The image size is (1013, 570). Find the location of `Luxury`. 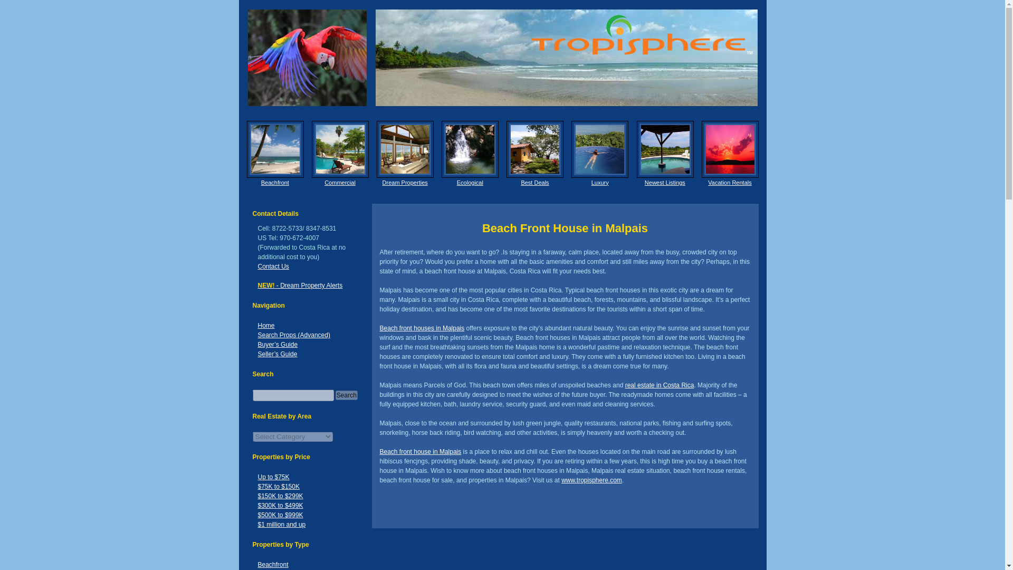

Luxury is located at coordinates (600, 183).